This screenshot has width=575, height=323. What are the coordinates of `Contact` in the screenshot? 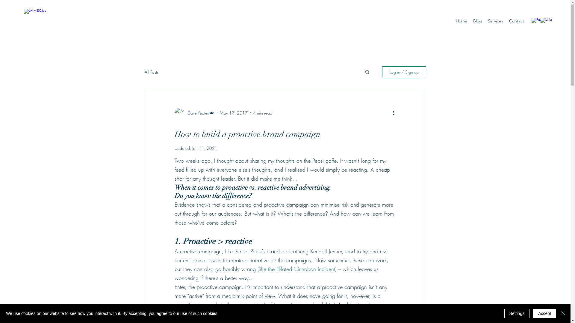 It's located at (517, 21).